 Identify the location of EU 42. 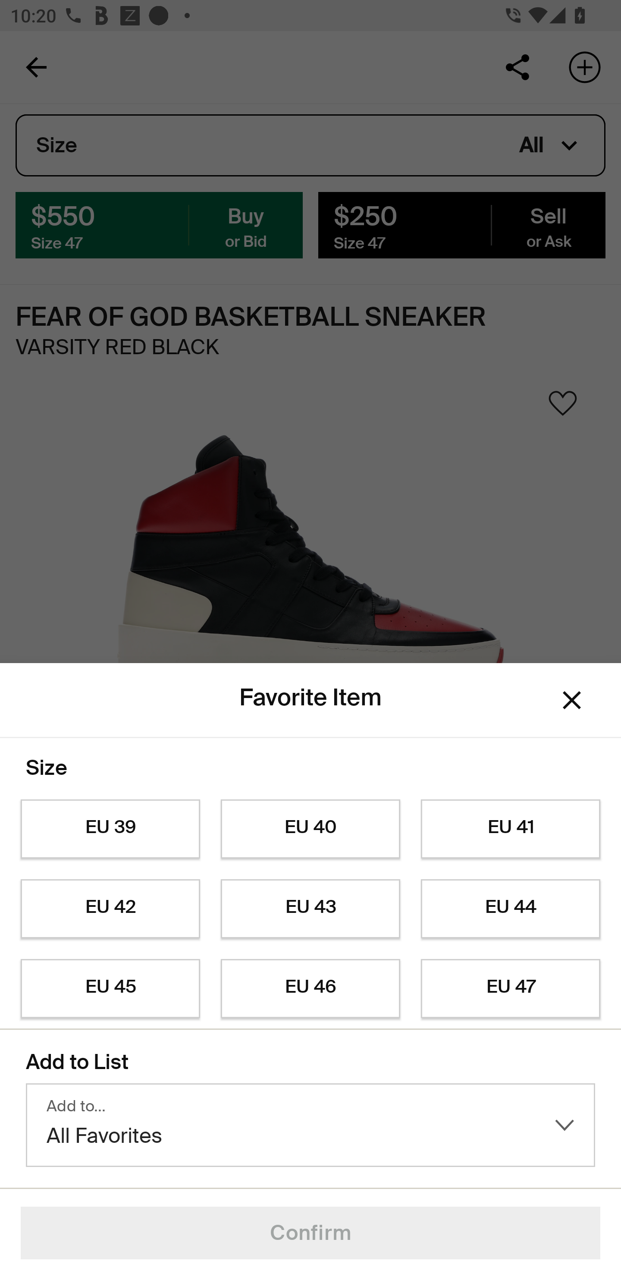
(110, 909).